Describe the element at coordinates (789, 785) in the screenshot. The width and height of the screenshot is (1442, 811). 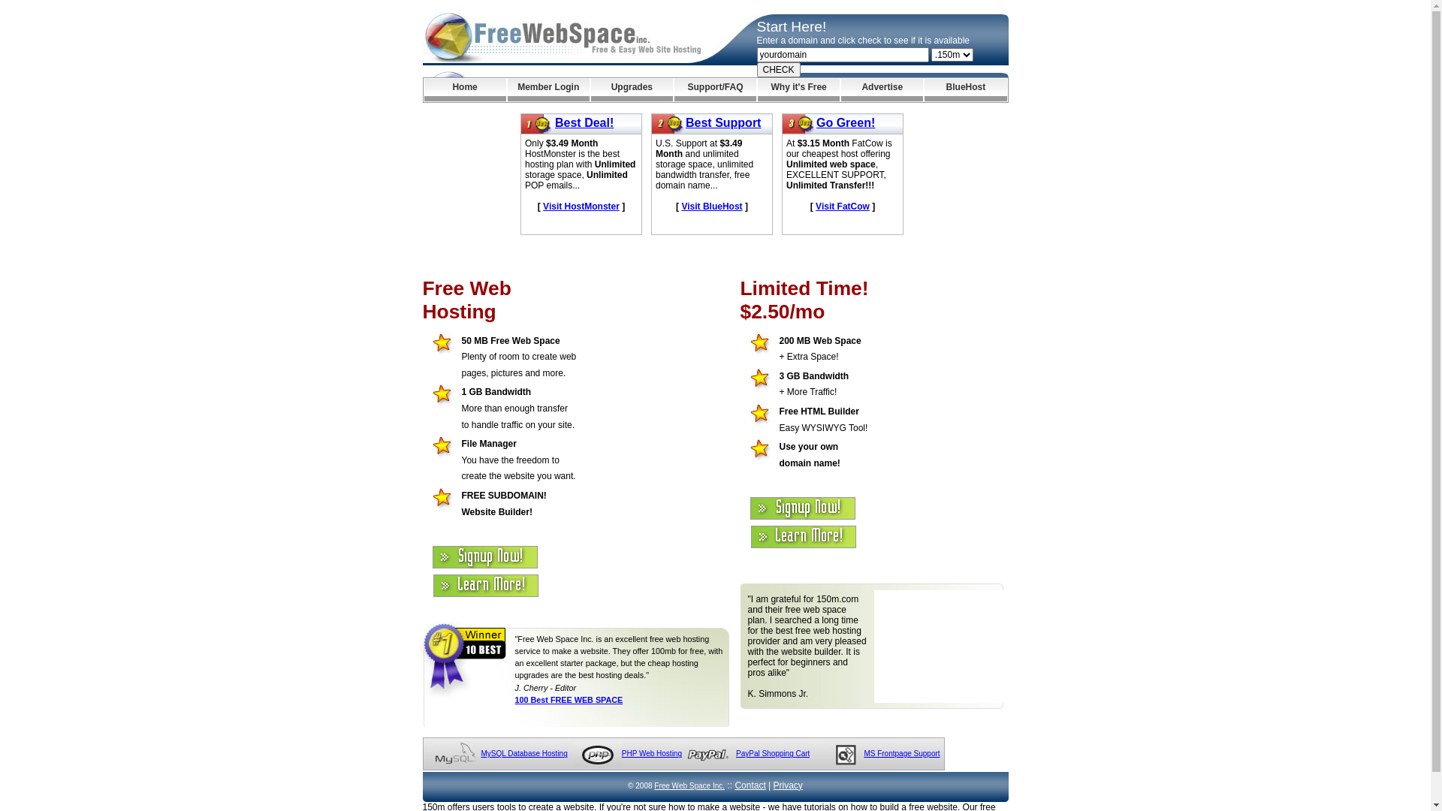
I see `Privacy` at that location.